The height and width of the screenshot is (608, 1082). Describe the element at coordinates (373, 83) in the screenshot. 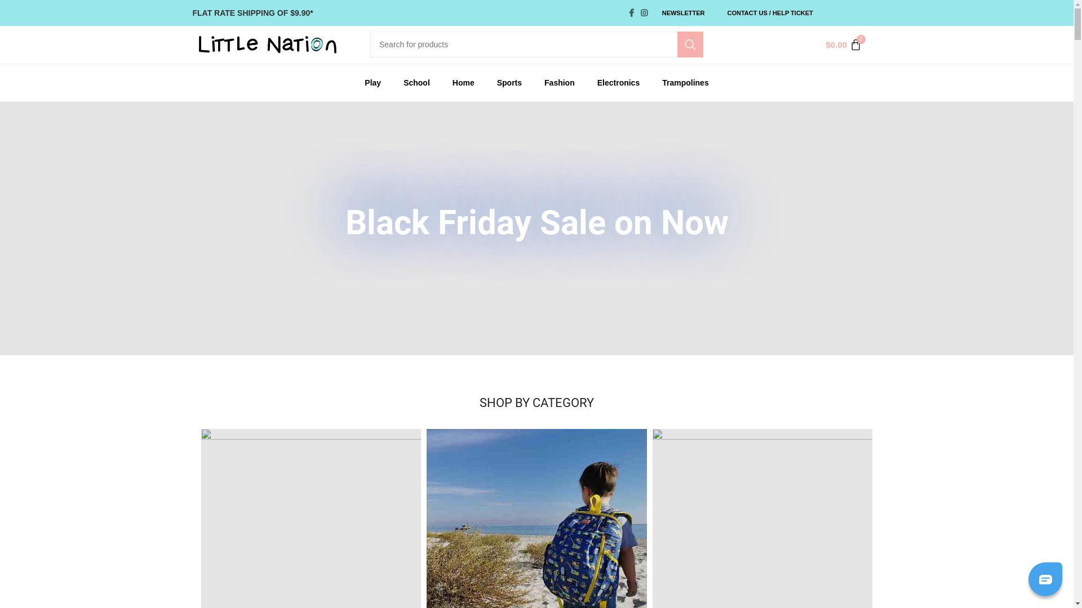

I see `Play` at that location.